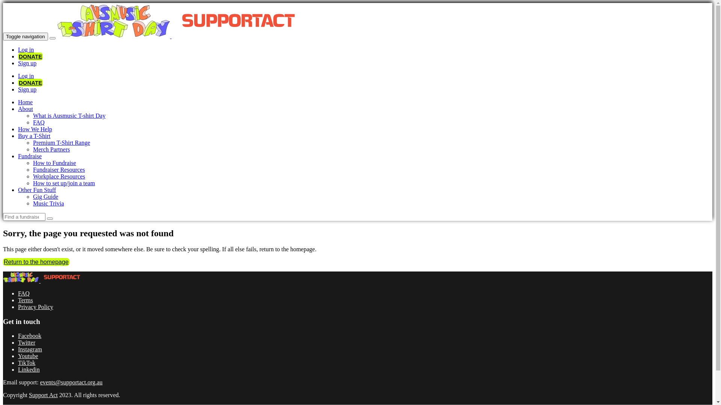 Image resolution: width=721 pixels, height=405 pixels. What do you see at coordinates (27, 363) in the screenshot?
I see `TikTok` at bounding box center [27, 363].